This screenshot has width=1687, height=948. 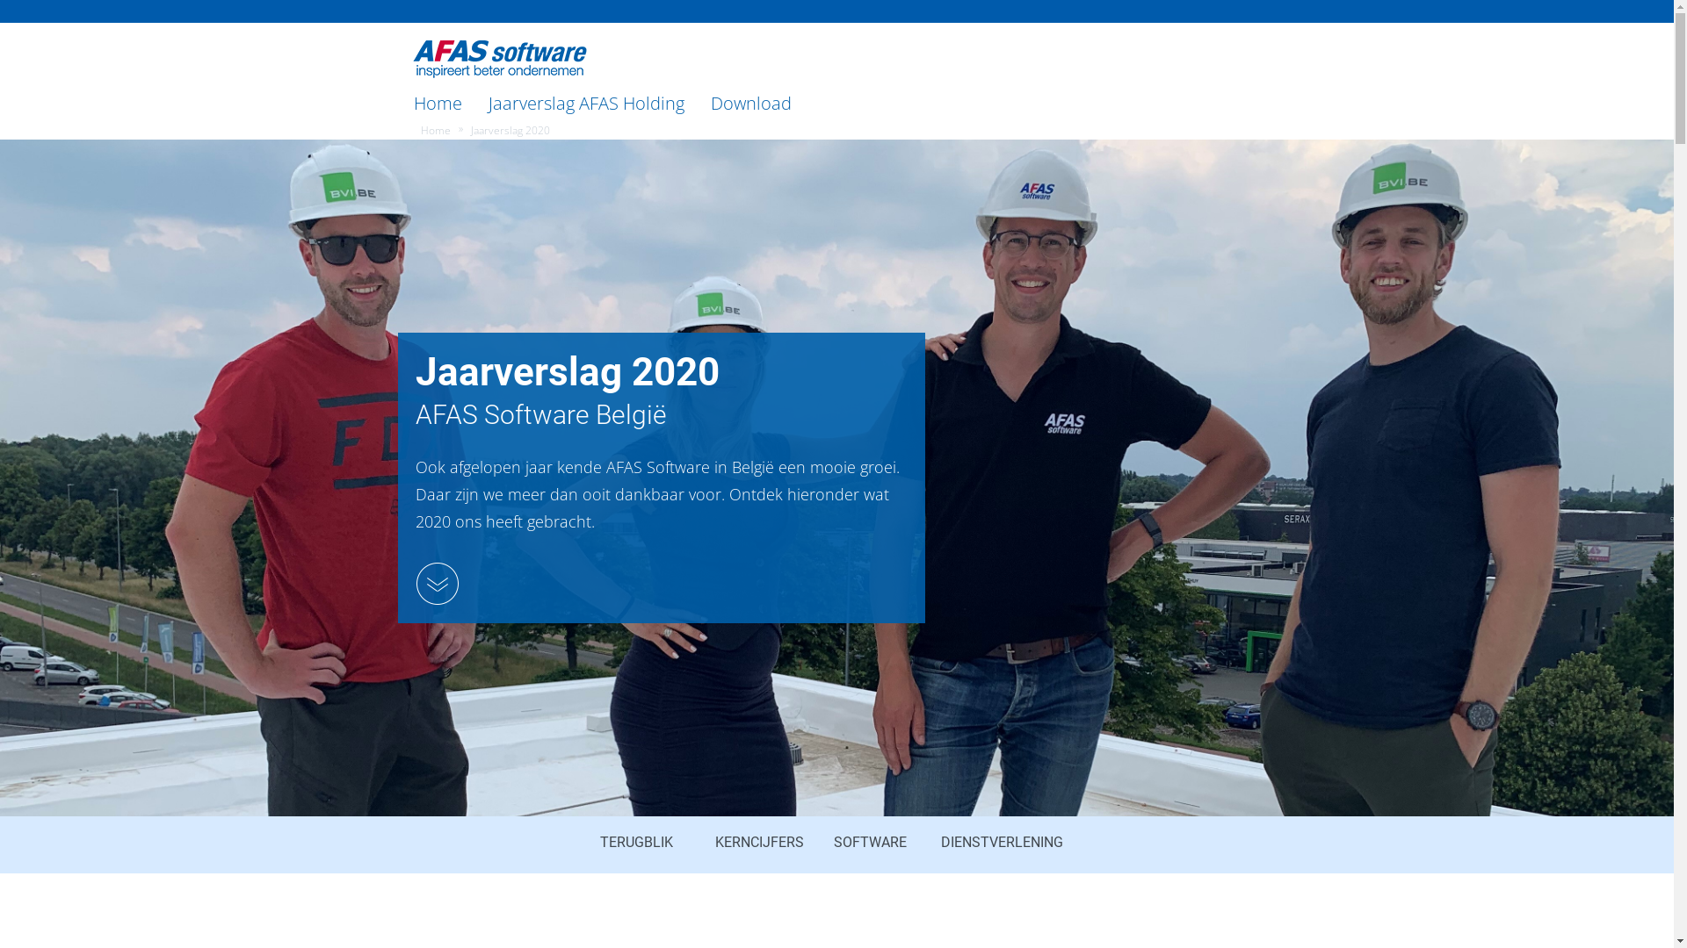 What do you see at coordinates (585, 104) in the screenshot?
I see `Jaarverslag AFAS Holding` at bounding box center [585, 104].